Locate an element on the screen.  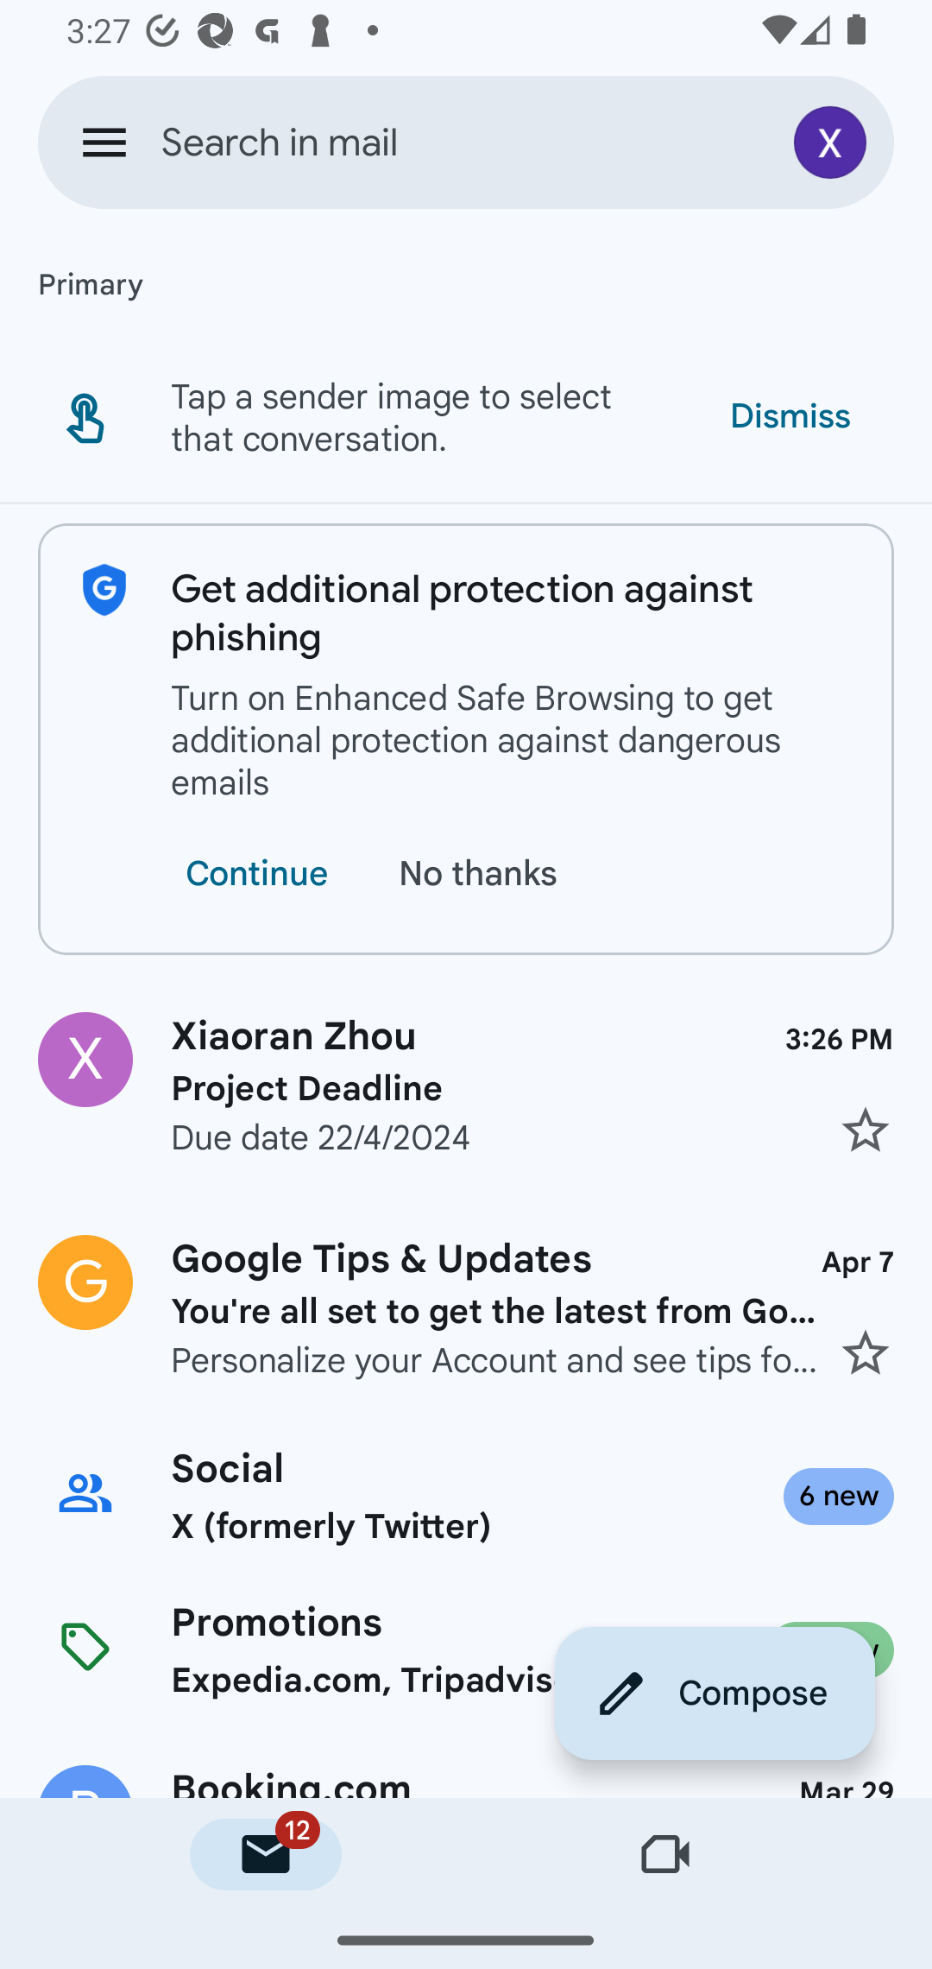
Open navigation drawer is located at coordinates (104, 142).